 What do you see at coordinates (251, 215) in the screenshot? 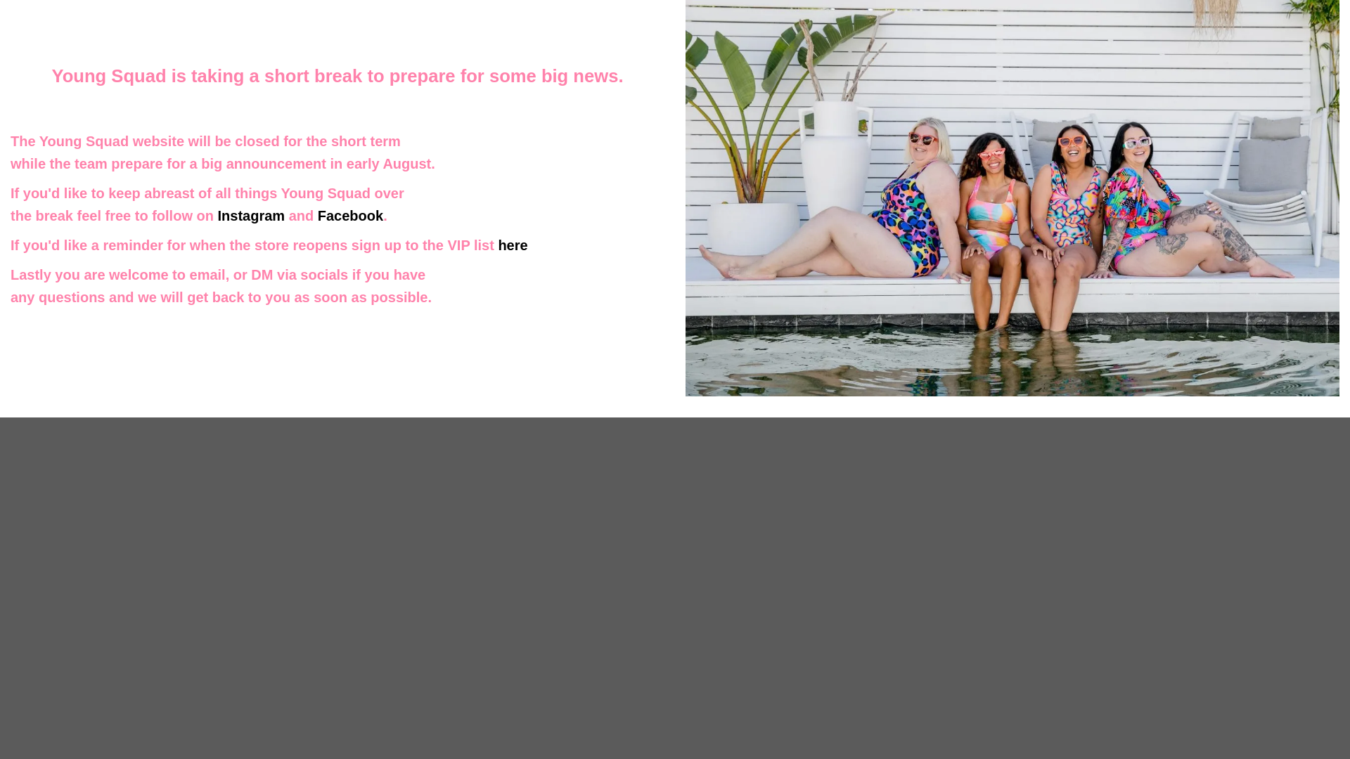
I see `Instagram` at bounding box center [251, 215].